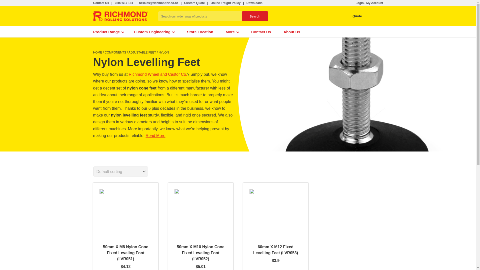 The height and width of the screenshot is (270, 480). What do you see at coordinates (194, 3) in the screenshot?
I see `Custom Quote` at bounding box center [194, 3].